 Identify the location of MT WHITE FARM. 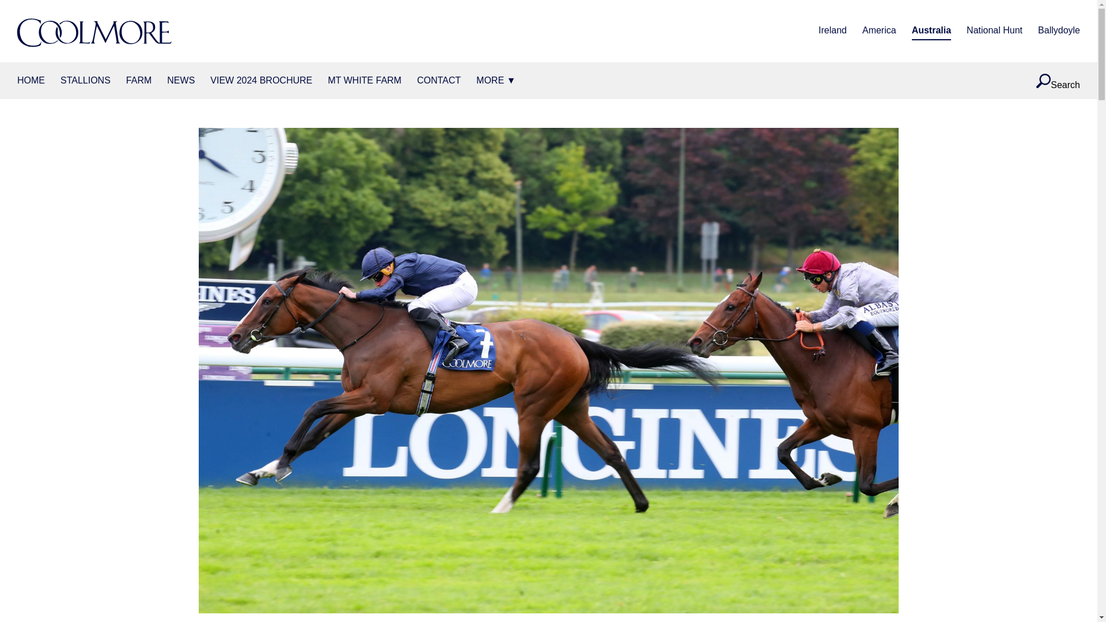
(364, 81).